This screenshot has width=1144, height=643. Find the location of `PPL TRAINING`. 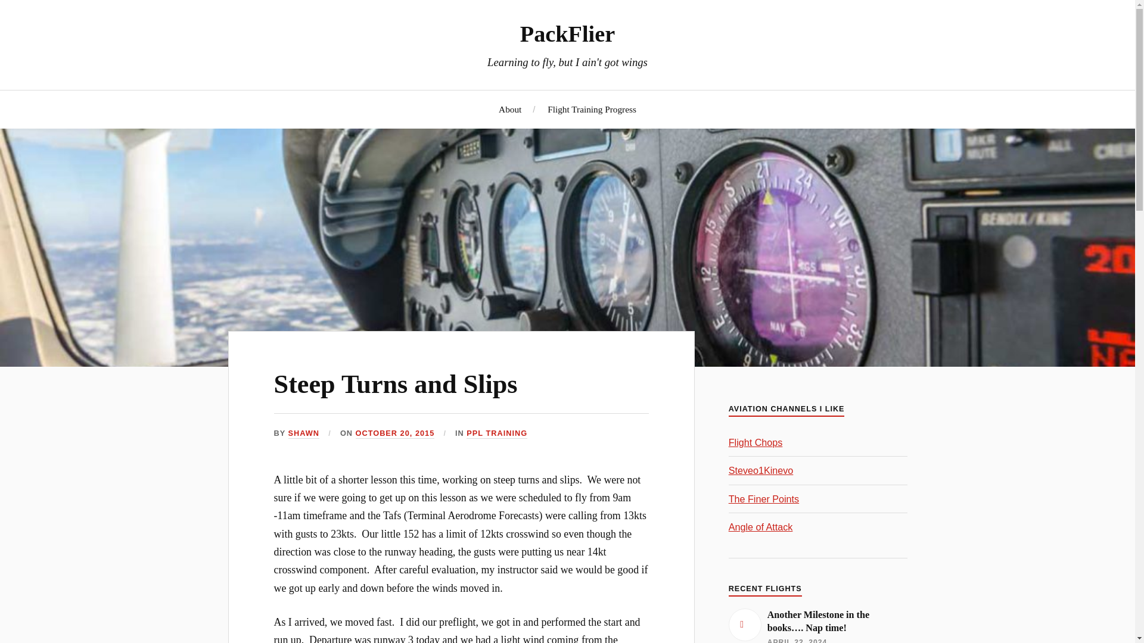

PPL TRAINING is located at coordinates (497, 433).